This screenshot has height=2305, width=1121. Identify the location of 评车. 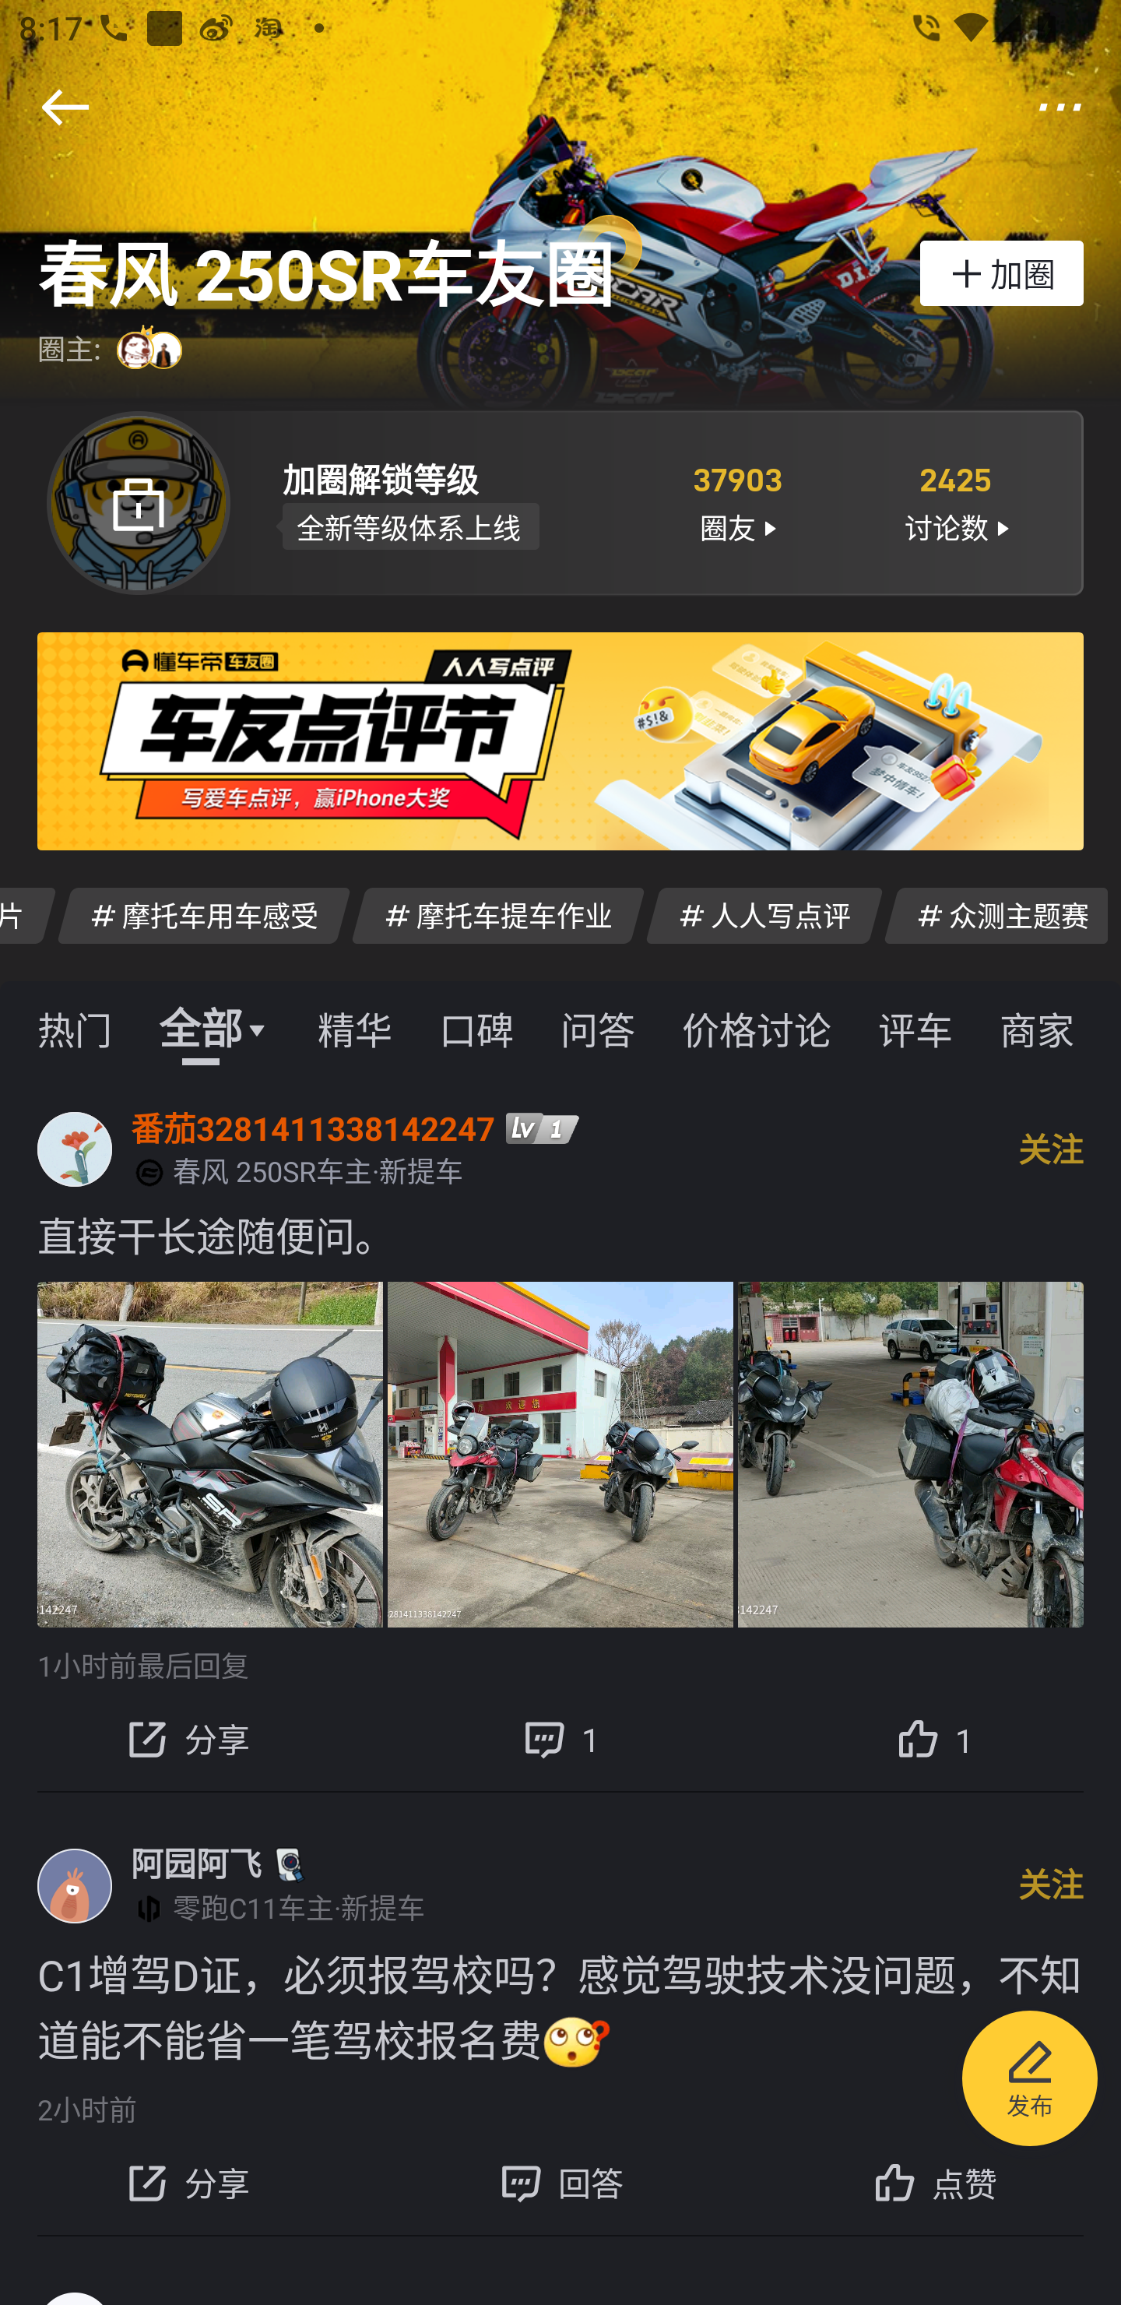
(915, 1028).